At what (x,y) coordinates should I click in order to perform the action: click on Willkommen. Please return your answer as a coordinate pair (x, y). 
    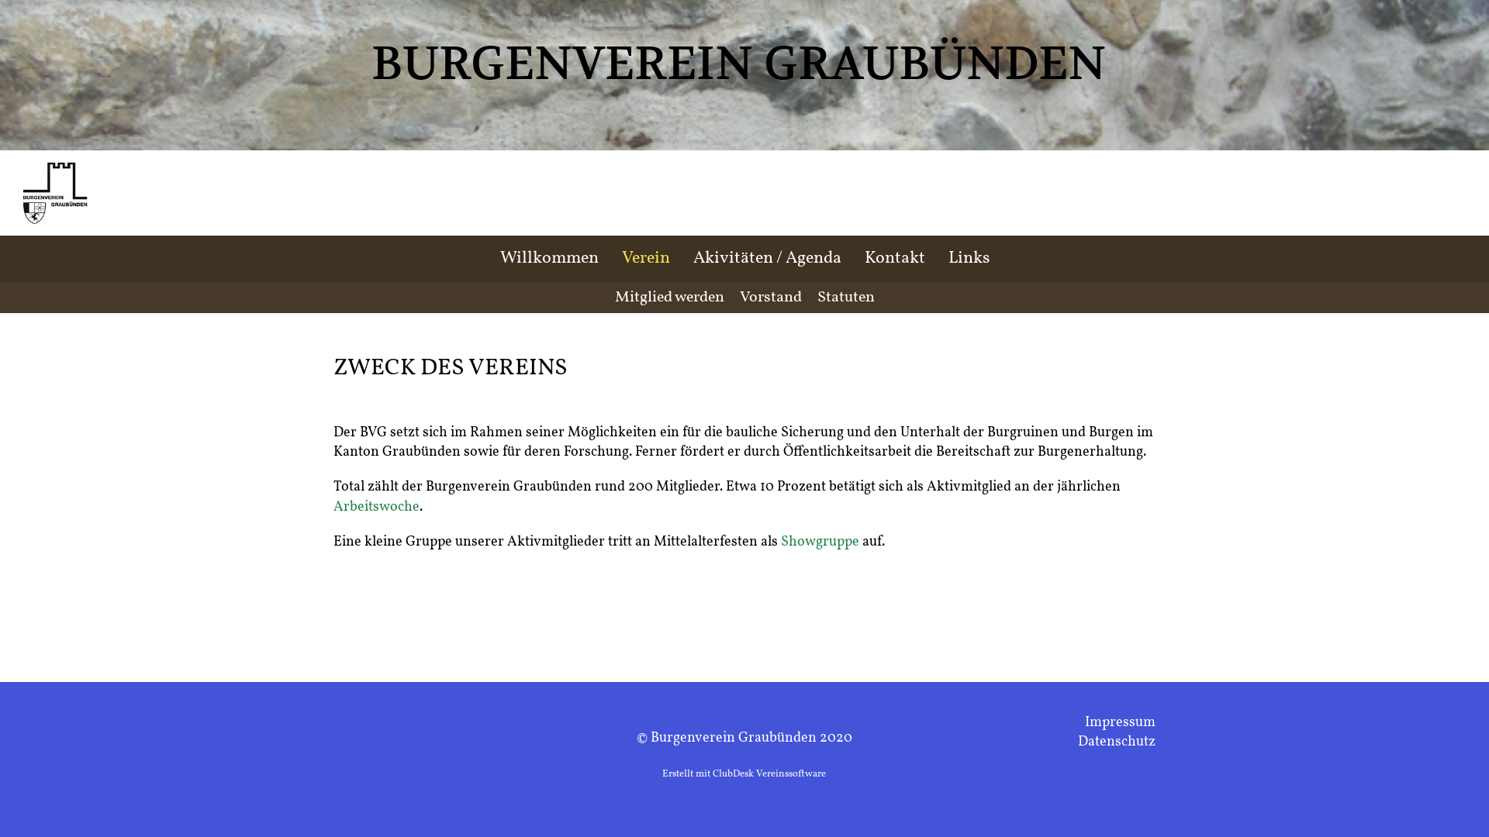
    Looking at the image, I should click on (549, 259).